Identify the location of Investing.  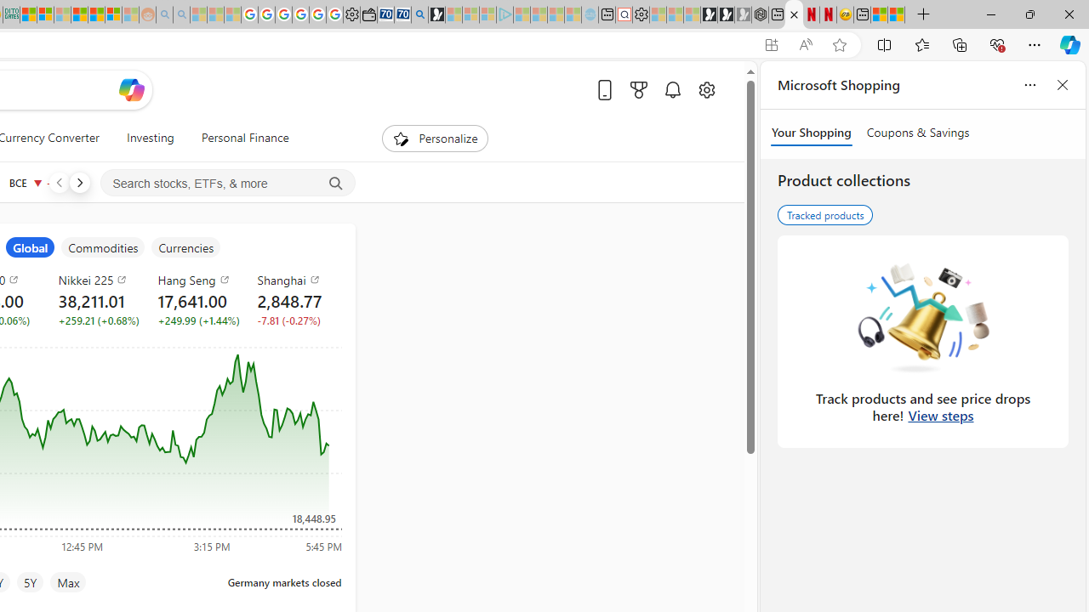
(150, 138).